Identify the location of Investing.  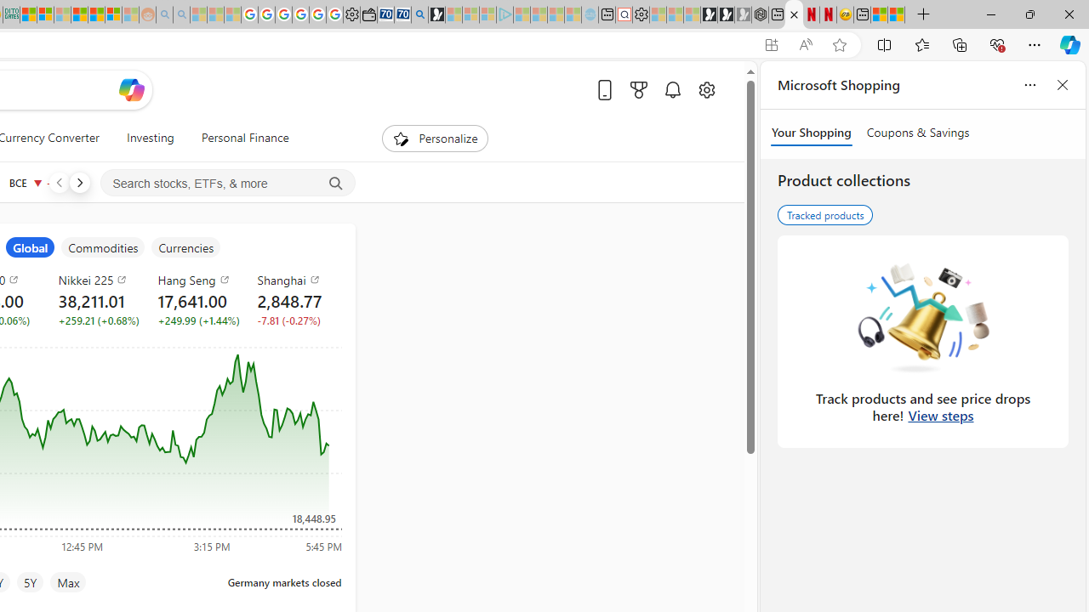
(150, 138).